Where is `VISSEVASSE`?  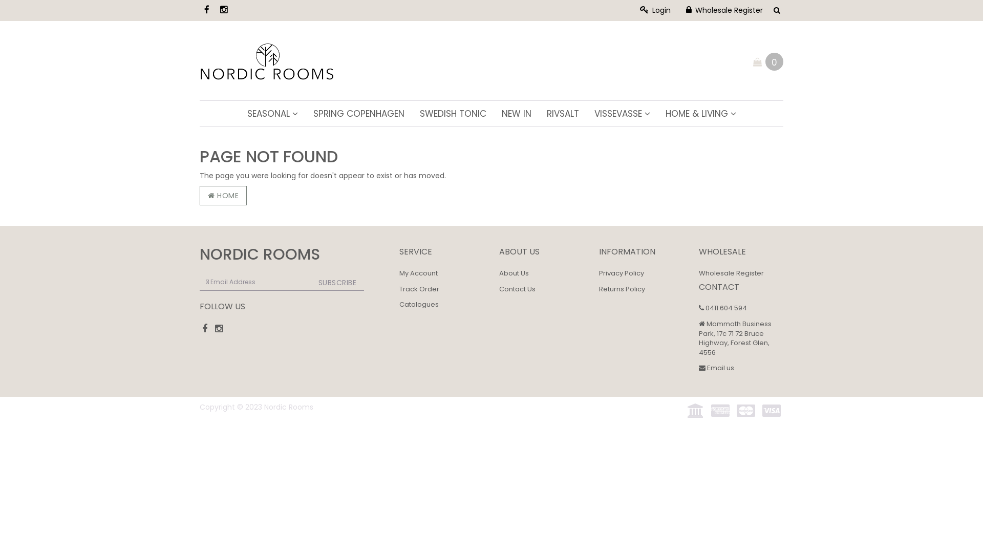
VISSEVASSE is located at coordinates (623, 114).